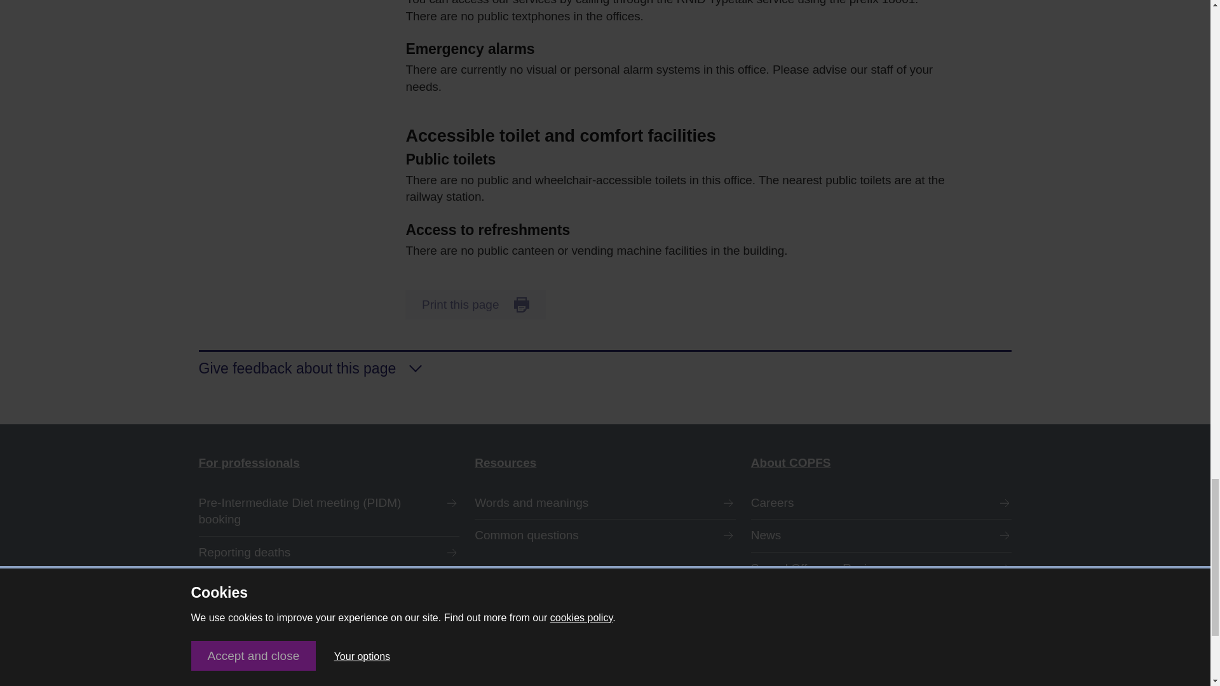  Describe the element at coordinates (475, 304) in the screenshot. I see `Print this page` at that location.